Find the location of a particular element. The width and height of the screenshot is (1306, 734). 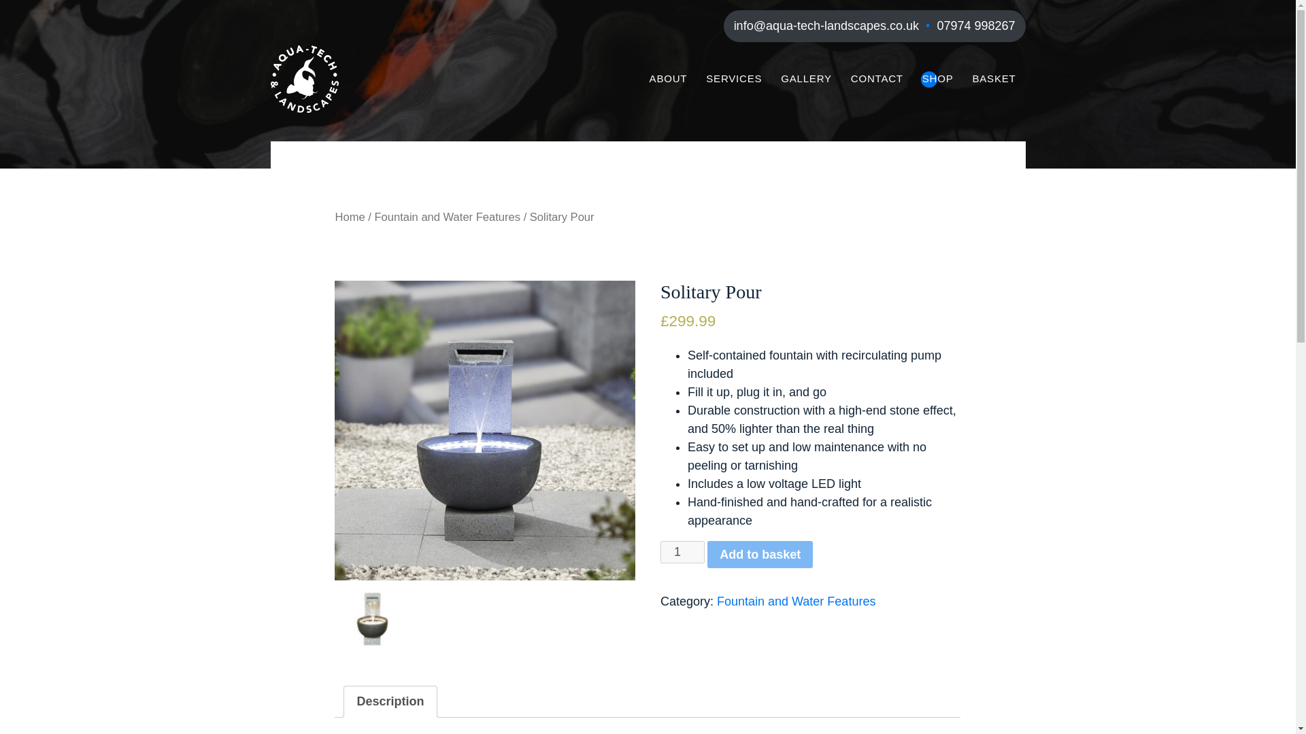

1 is located at coordinates (683, 552).